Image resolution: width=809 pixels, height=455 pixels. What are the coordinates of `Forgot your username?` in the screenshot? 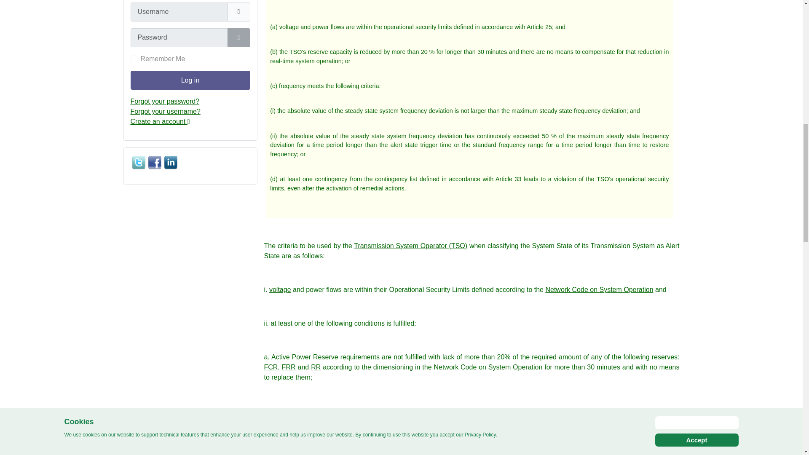 It's located at (165, 111).